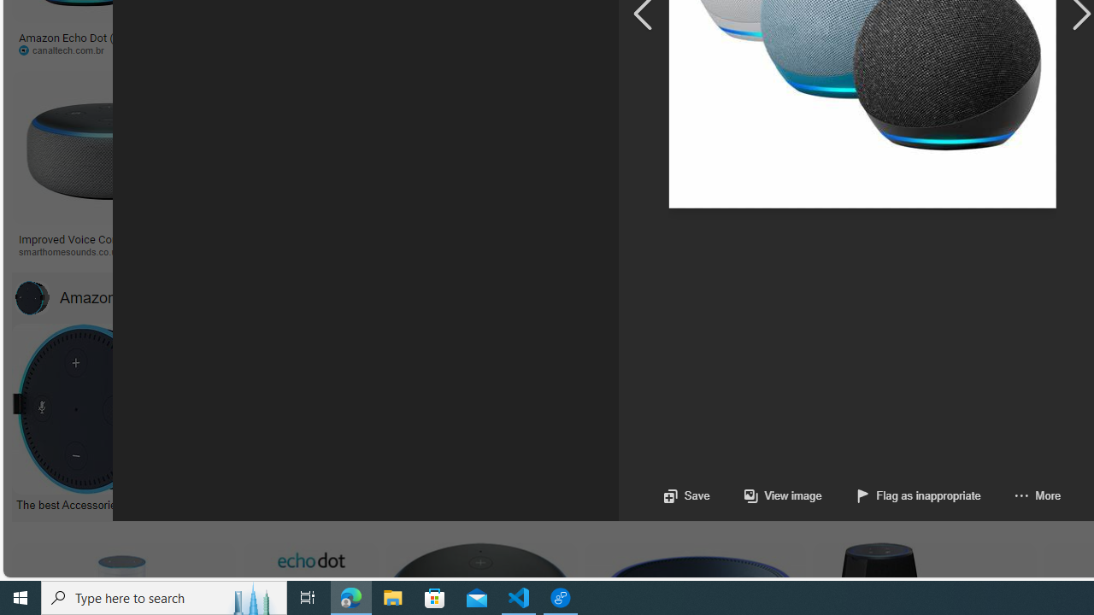 This screenshot has height=615, width=1094. What do you see at coordinates (901, 495) in the screenshot?
I see `Flag as inappropriate` at bounding box center [901, 495].